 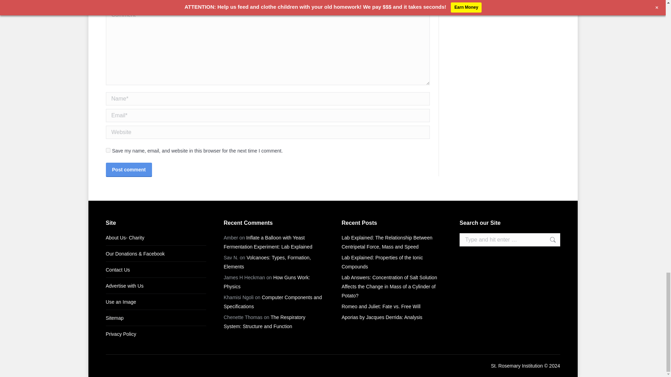 What do you see at coordinates (549, 240) in the screenshot?
I see `Go!` at bounding box center [549, 240].